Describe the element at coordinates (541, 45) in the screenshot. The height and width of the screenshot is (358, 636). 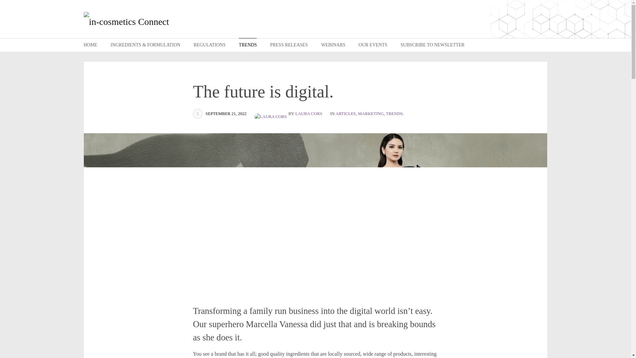
I see `Search` at that location.